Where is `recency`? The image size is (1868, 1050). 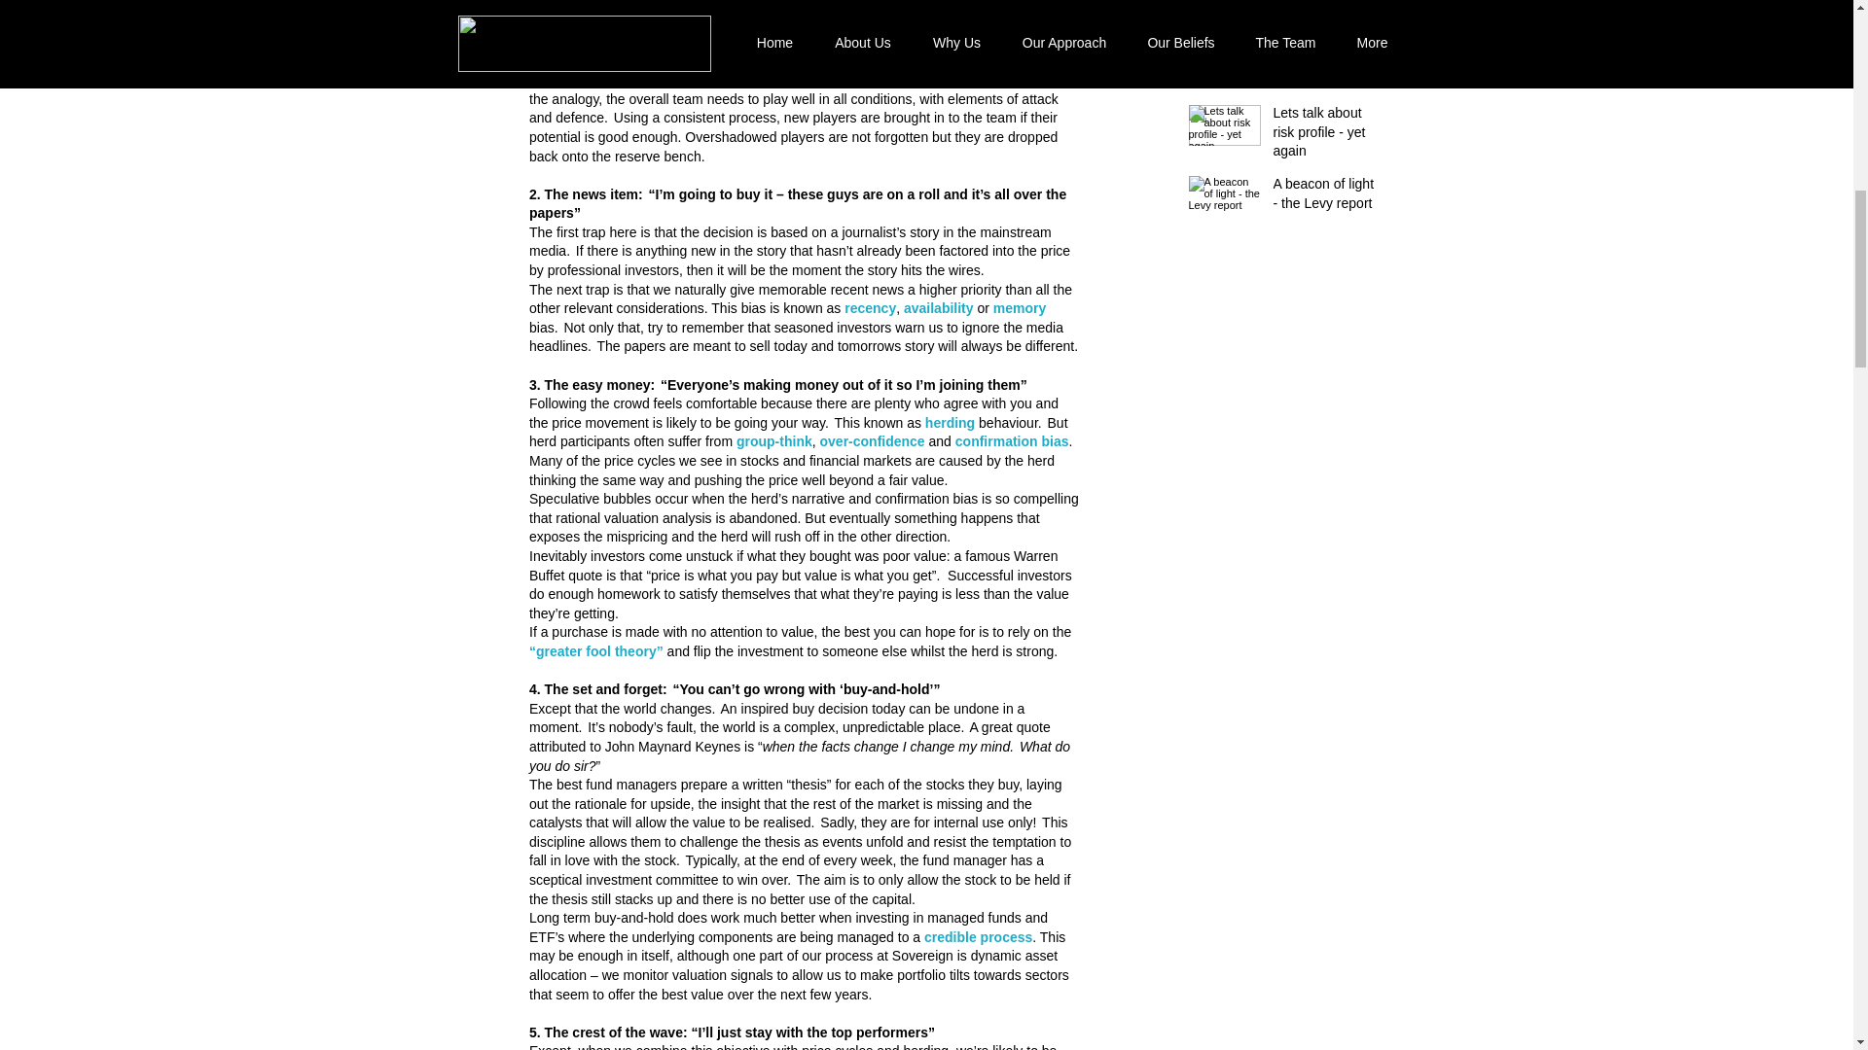
recency is located at coordinates (870, 307).